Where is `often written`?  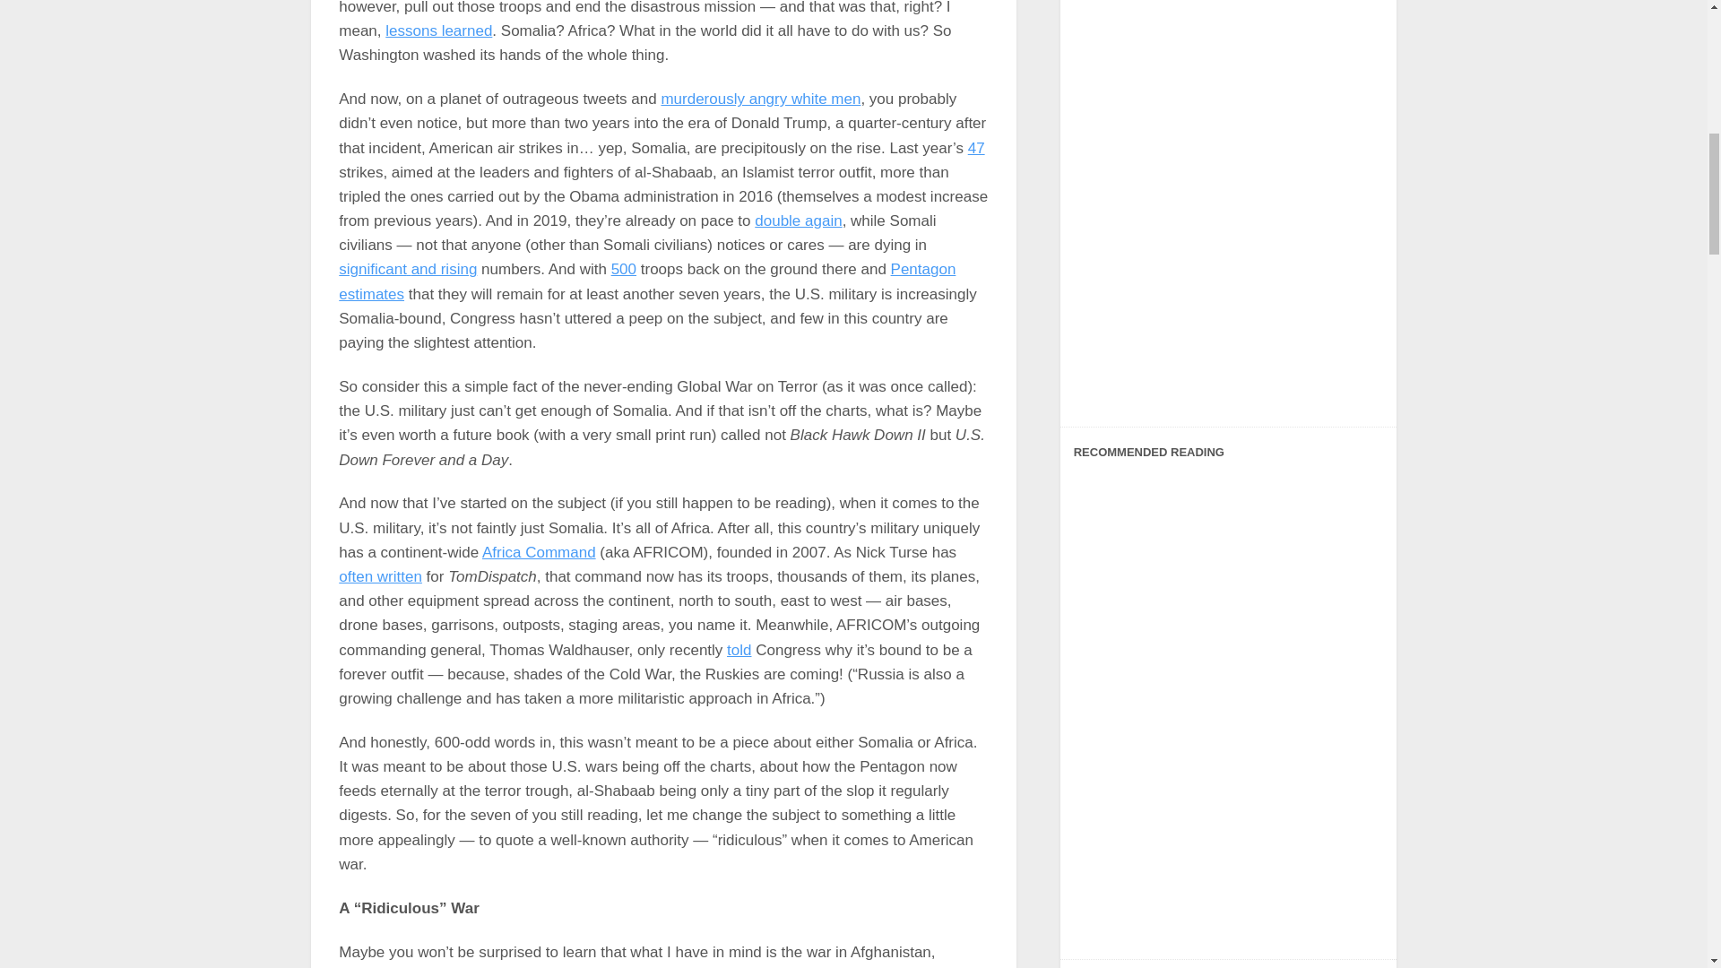
often written is located at coordinates (380, 576).